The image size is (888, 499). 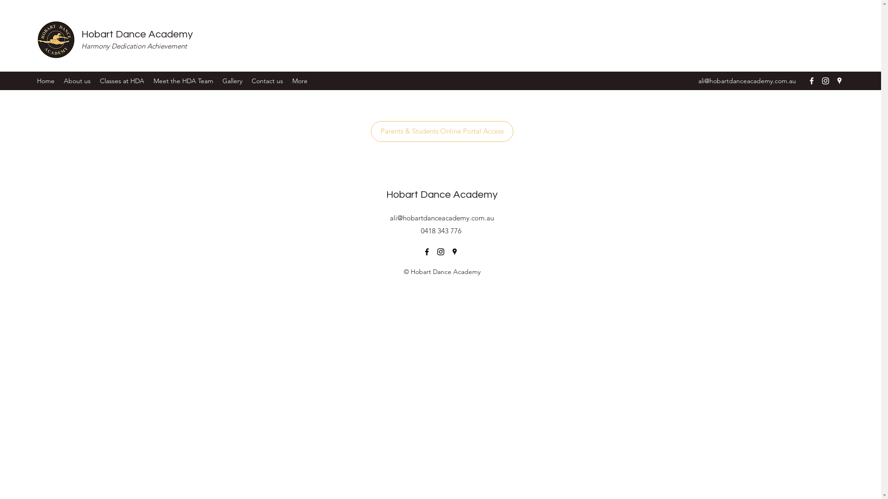 What do you see at coordinates (267, 81) in the screenshot?
I see `Contact us` at bounding box center [267, 81].